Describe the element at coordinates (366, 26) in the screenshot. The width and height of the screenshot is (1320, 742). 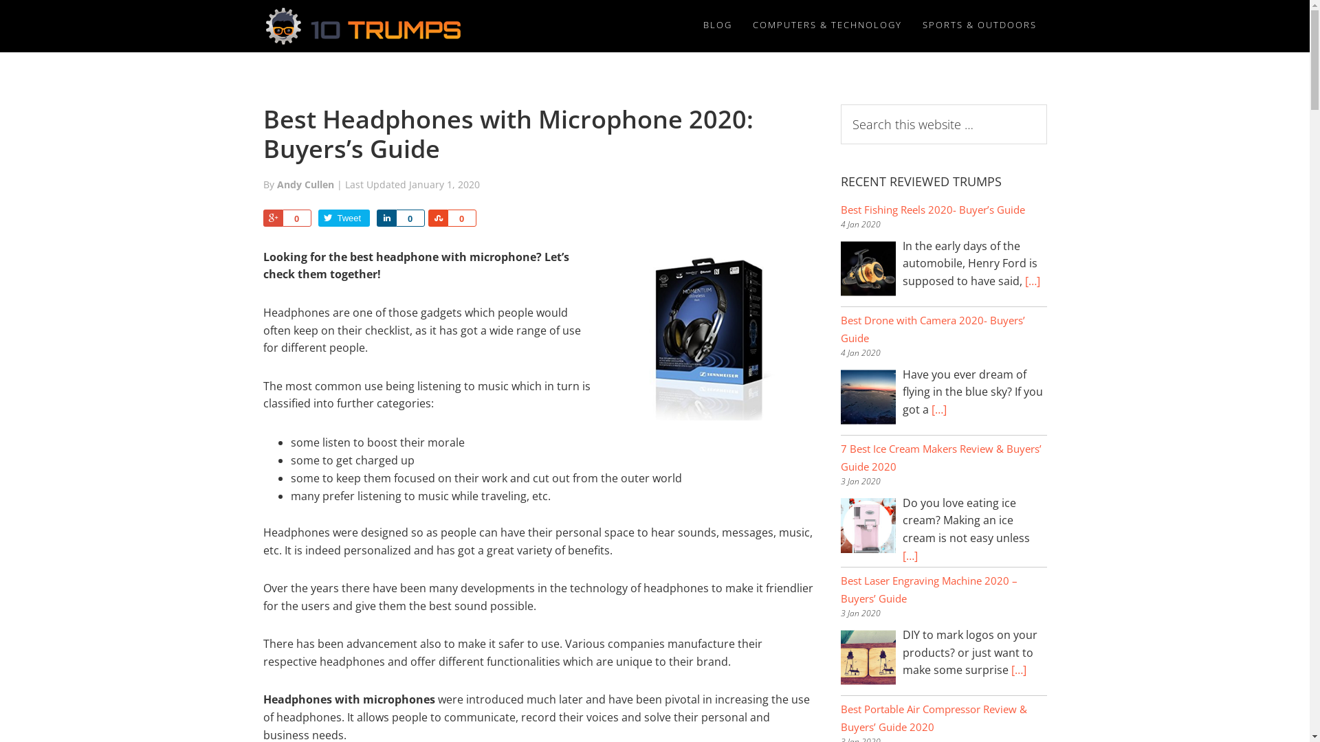
I see `10 Best Trumps Reviews` at that location.